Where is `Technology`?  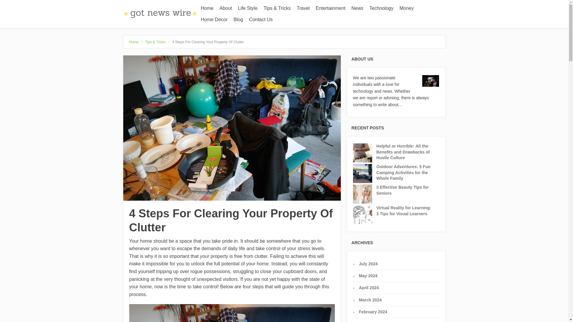 Technology is located at coordinates (381, 8).